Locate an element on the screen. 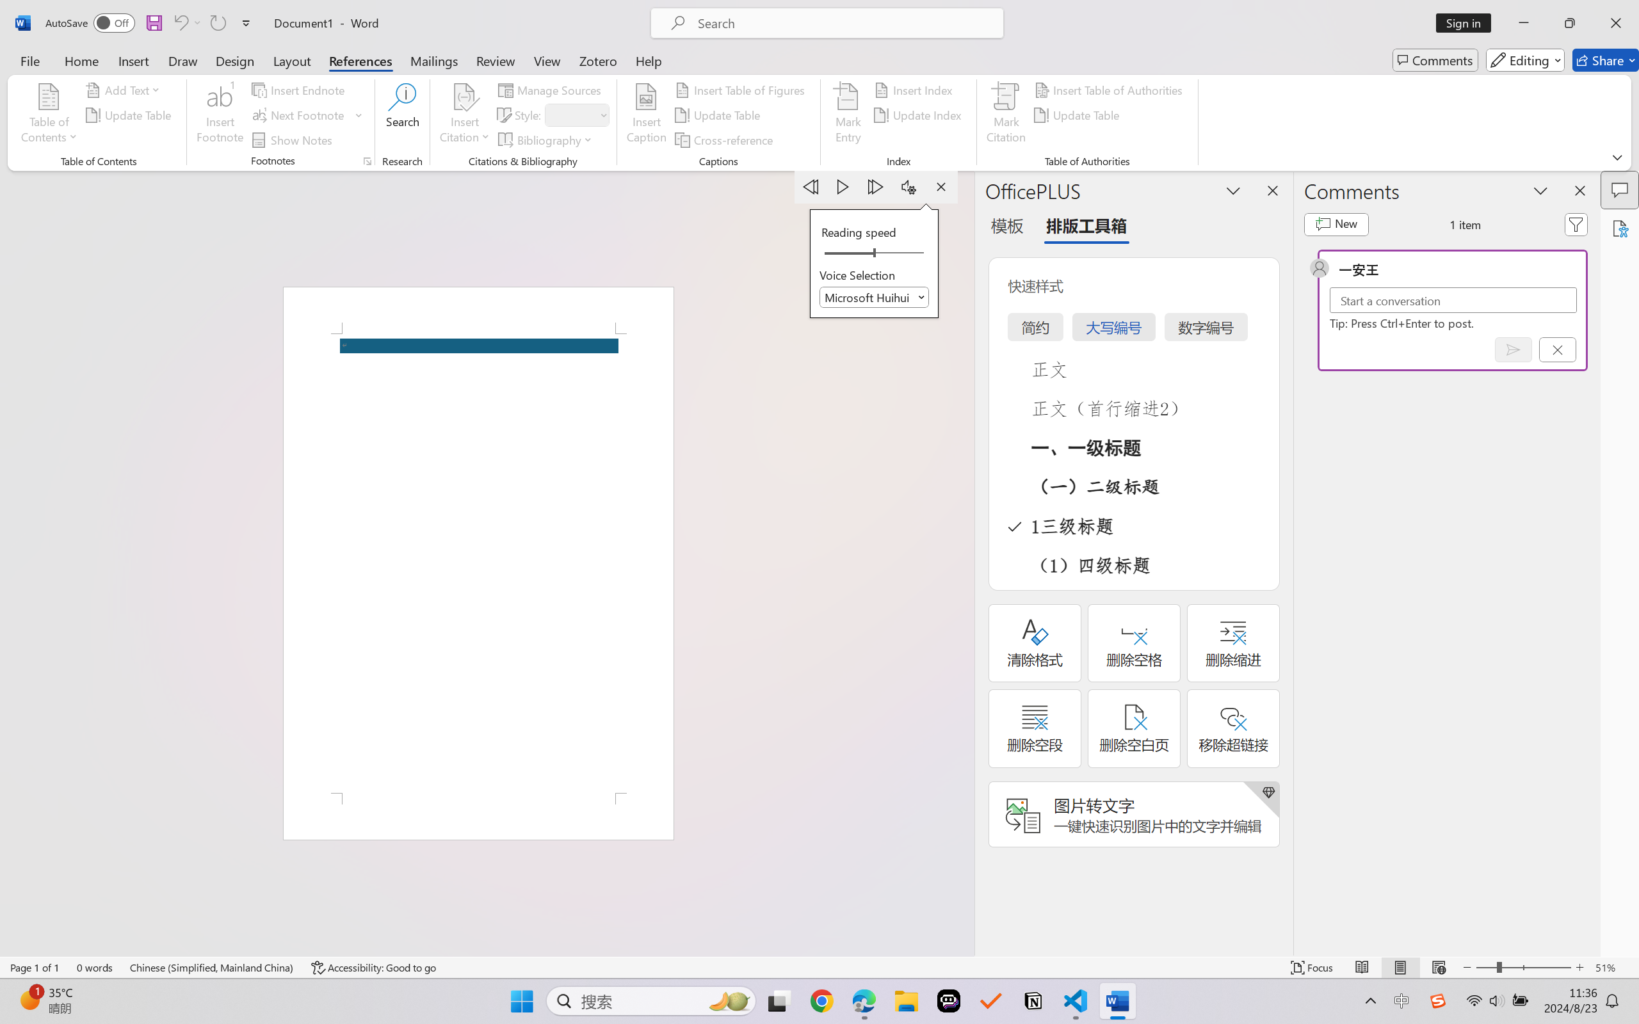 This screenshot has height=1024, width=1639. Next Footnote is located at coordinates (307, 115).